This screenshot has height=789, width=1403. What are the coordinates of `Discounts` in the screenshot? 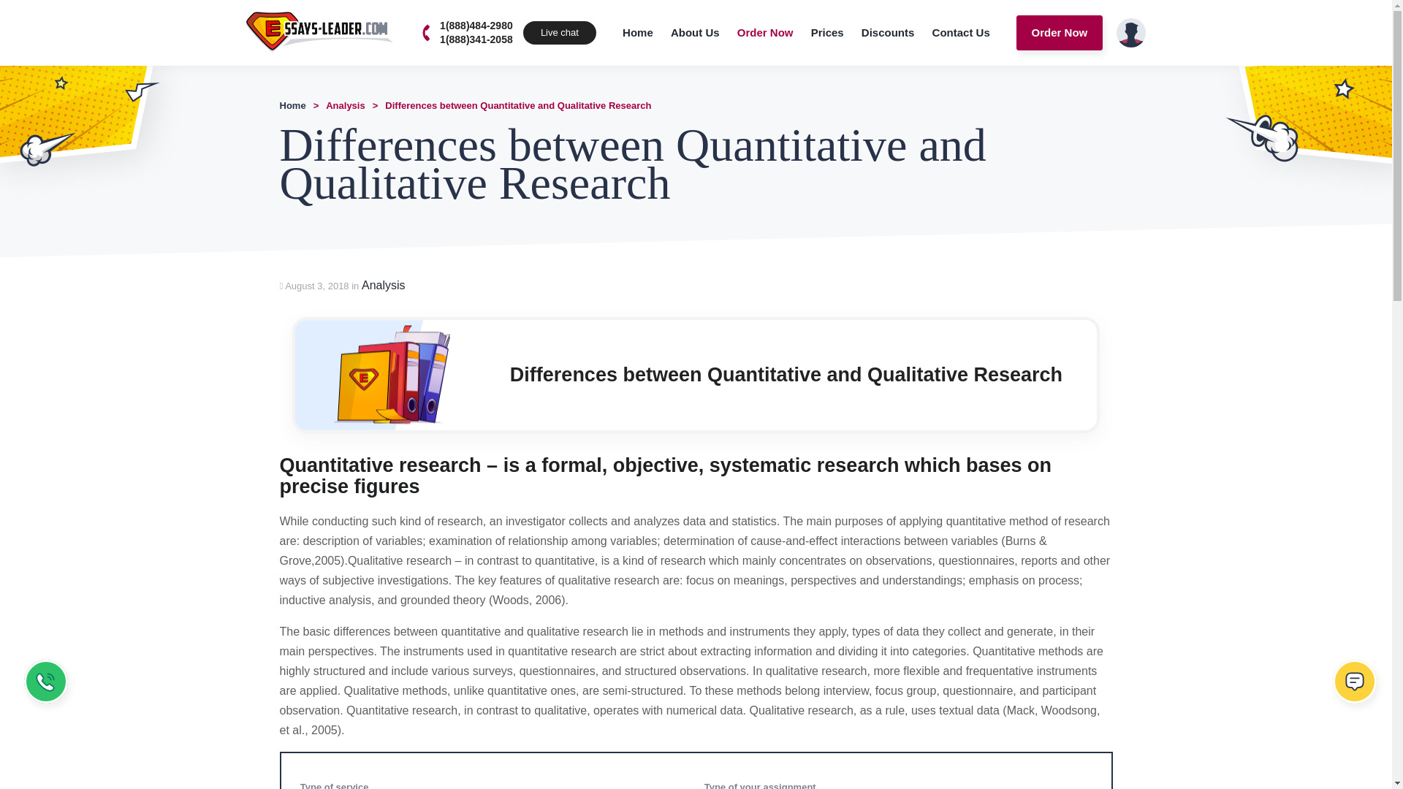 It's located at (888, 32).